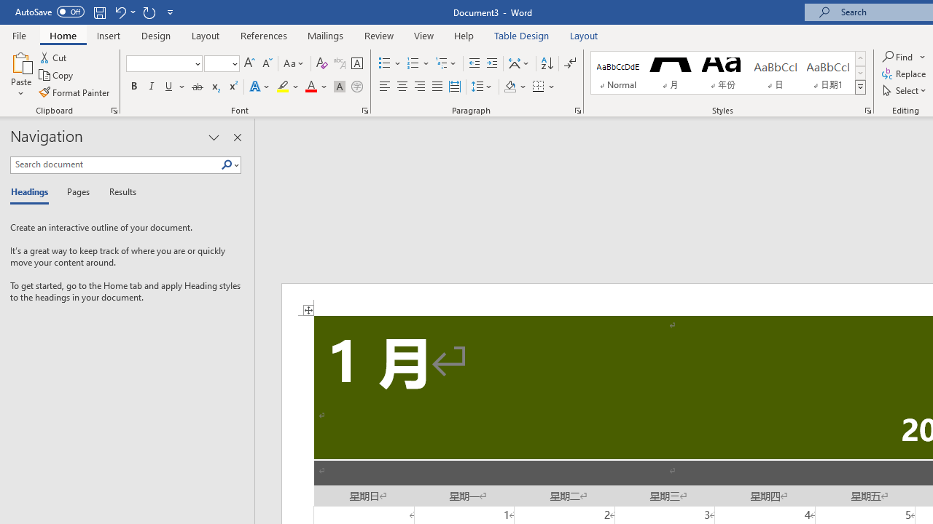 The width and height of the screenshot is (933, 524). What do you see at coordinates (326, 35) in the screenshot?
I see `Mailings` at bounding box center [326, 35].